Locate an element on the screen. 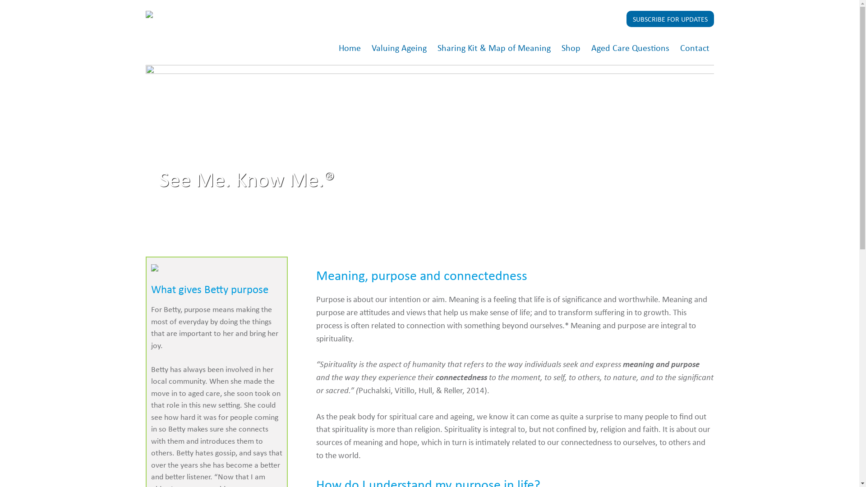 The width and height of the screenshot is (866, 487). SUBSCRIBE FOR UPDATES is located at coordinates (670, 19).